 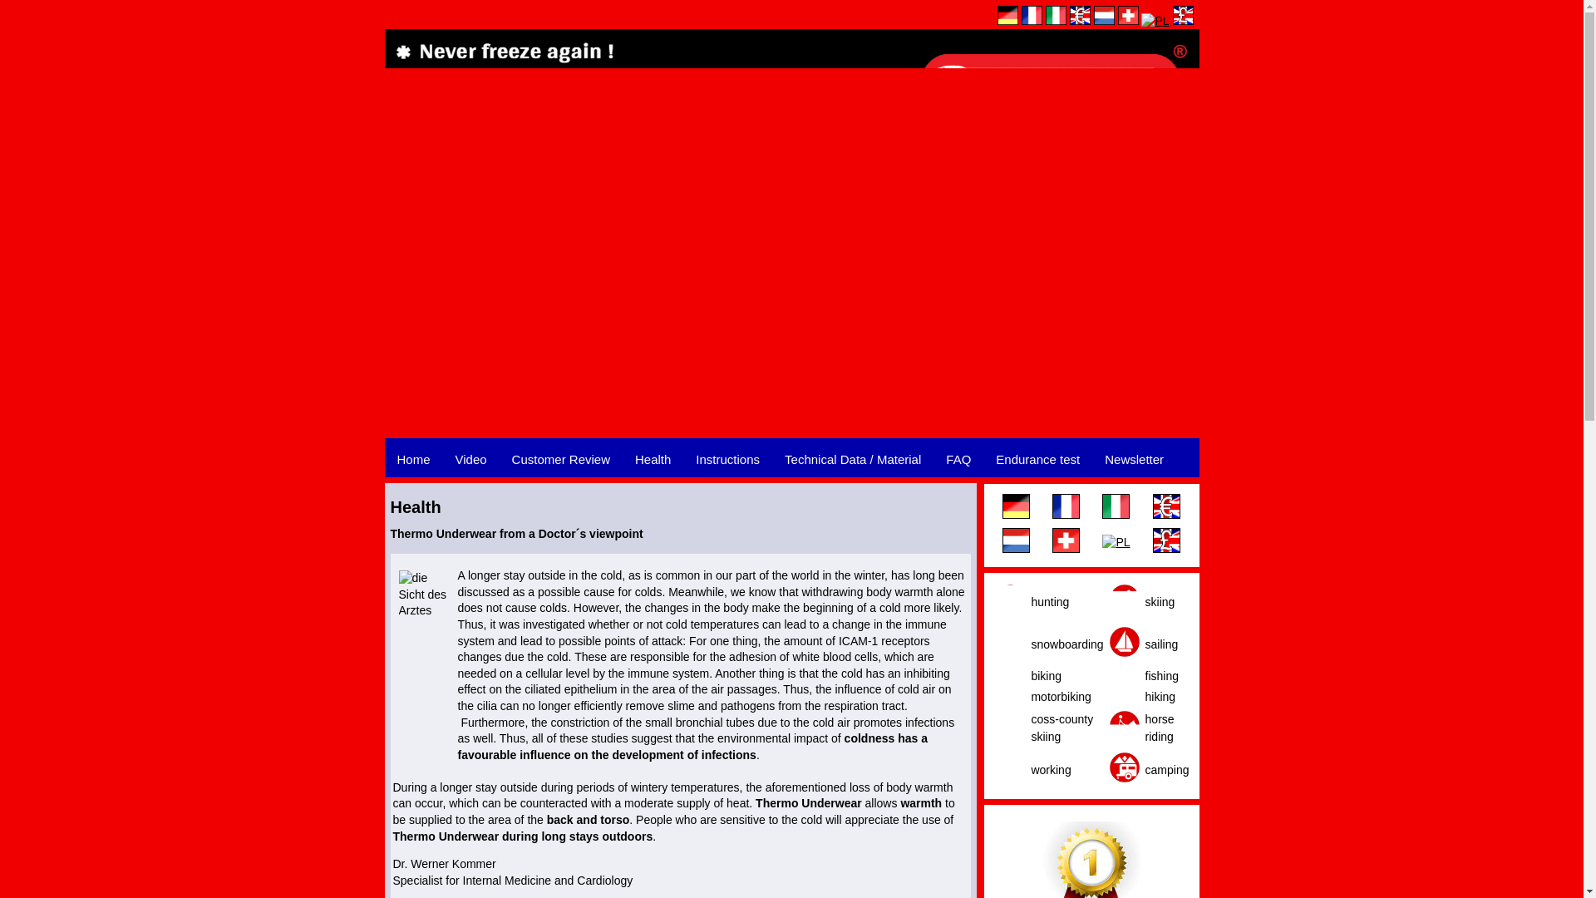 What do you see at coordinates (1182, 15) in the screenshot?
I see `UK` at bounding box center [1182, 15].